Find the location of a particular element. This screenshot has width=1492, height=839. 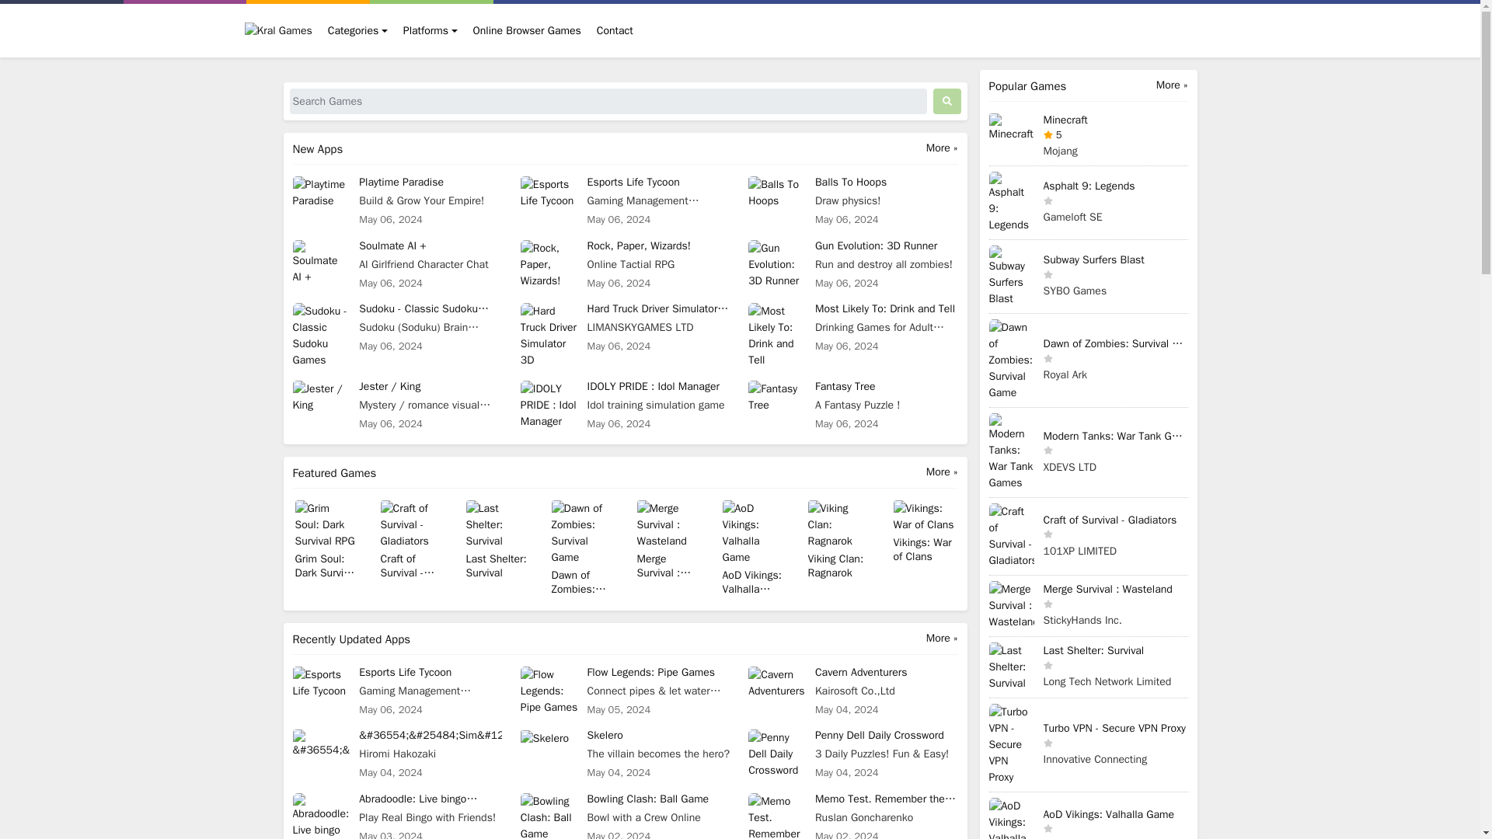

Contact is located at coordinates (615, 30).